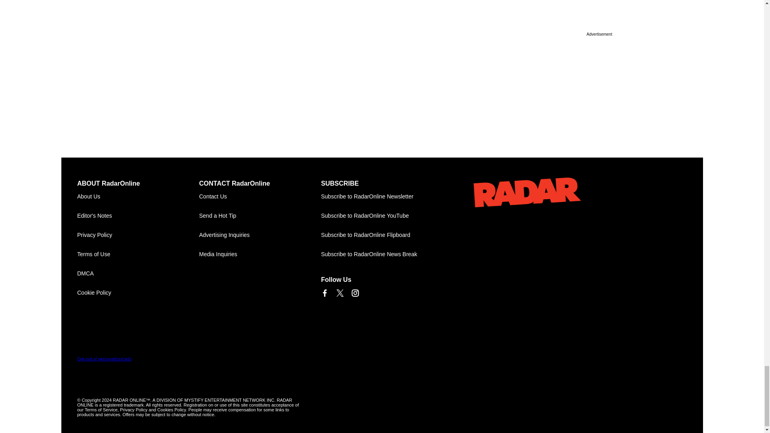 The image size is (770, 433). What do you see at coordinates (138, 293) in the screenshot?
I see `Cookie Policy` at bounding box center [138, 293].